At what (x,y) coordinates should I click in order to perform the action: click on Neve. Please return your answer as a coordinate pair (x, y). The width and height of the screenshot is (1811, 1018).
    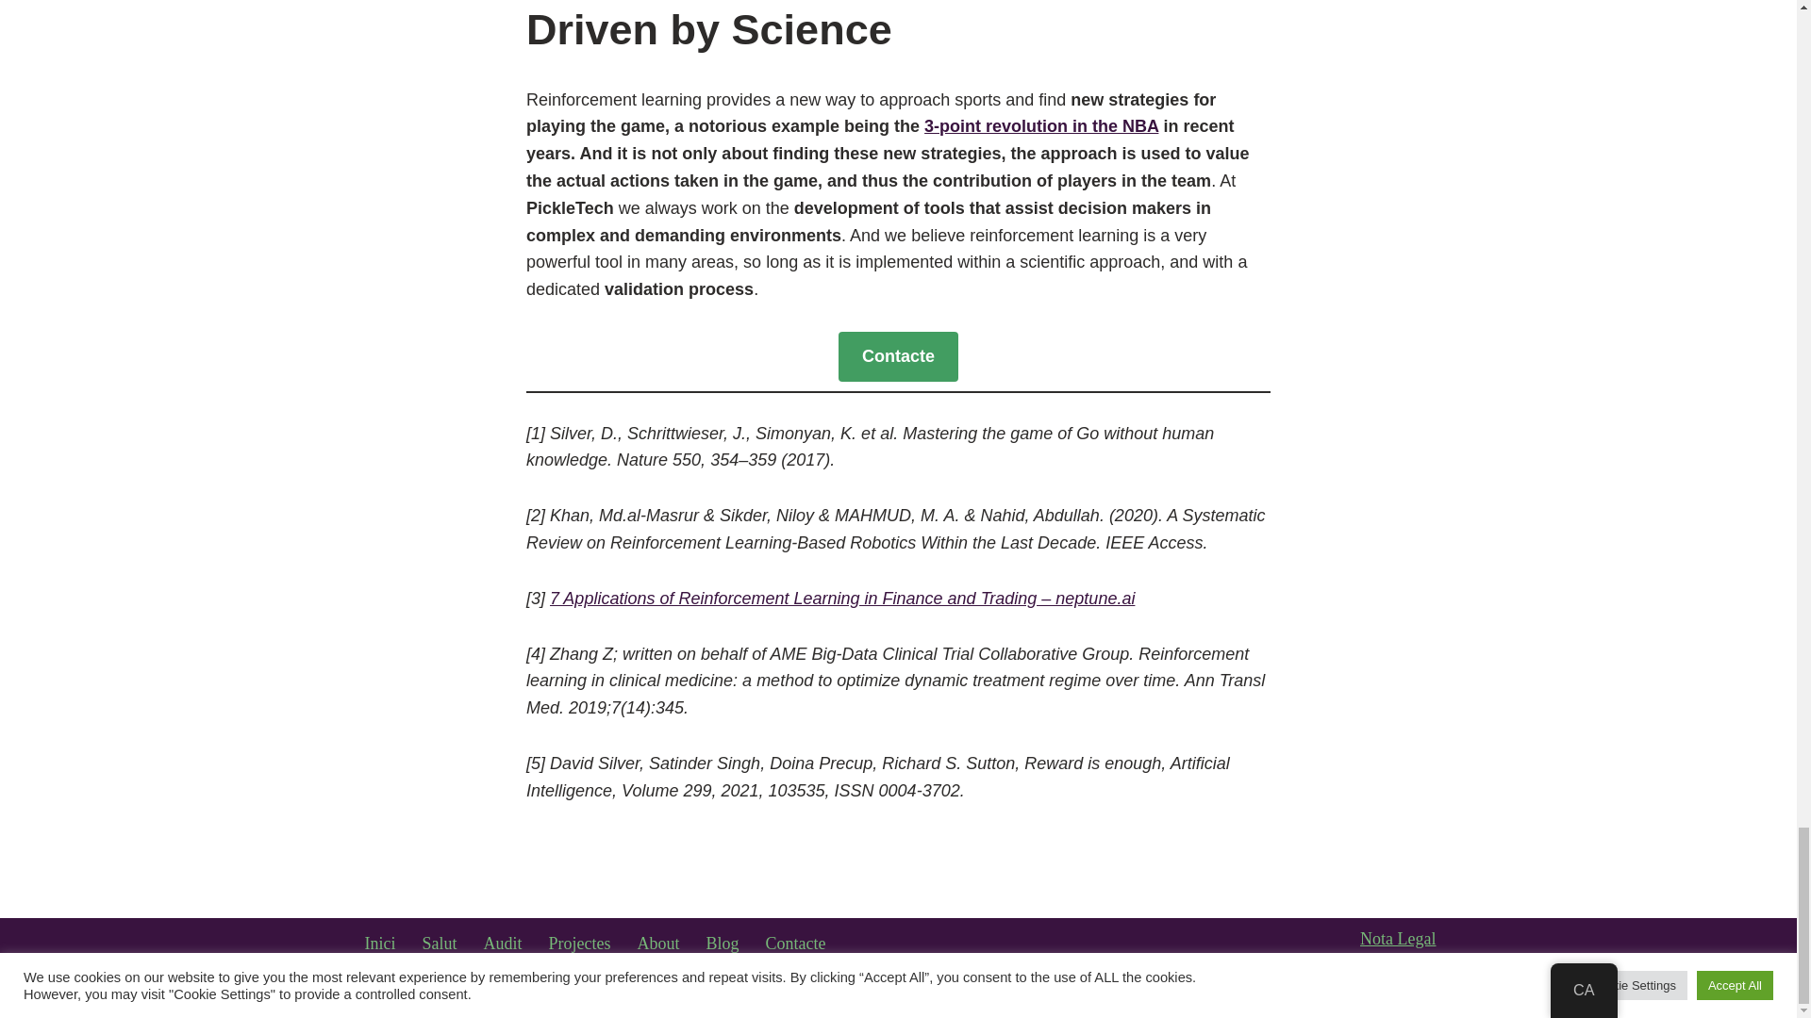
    Looking at the image, I should click on (378, 992).